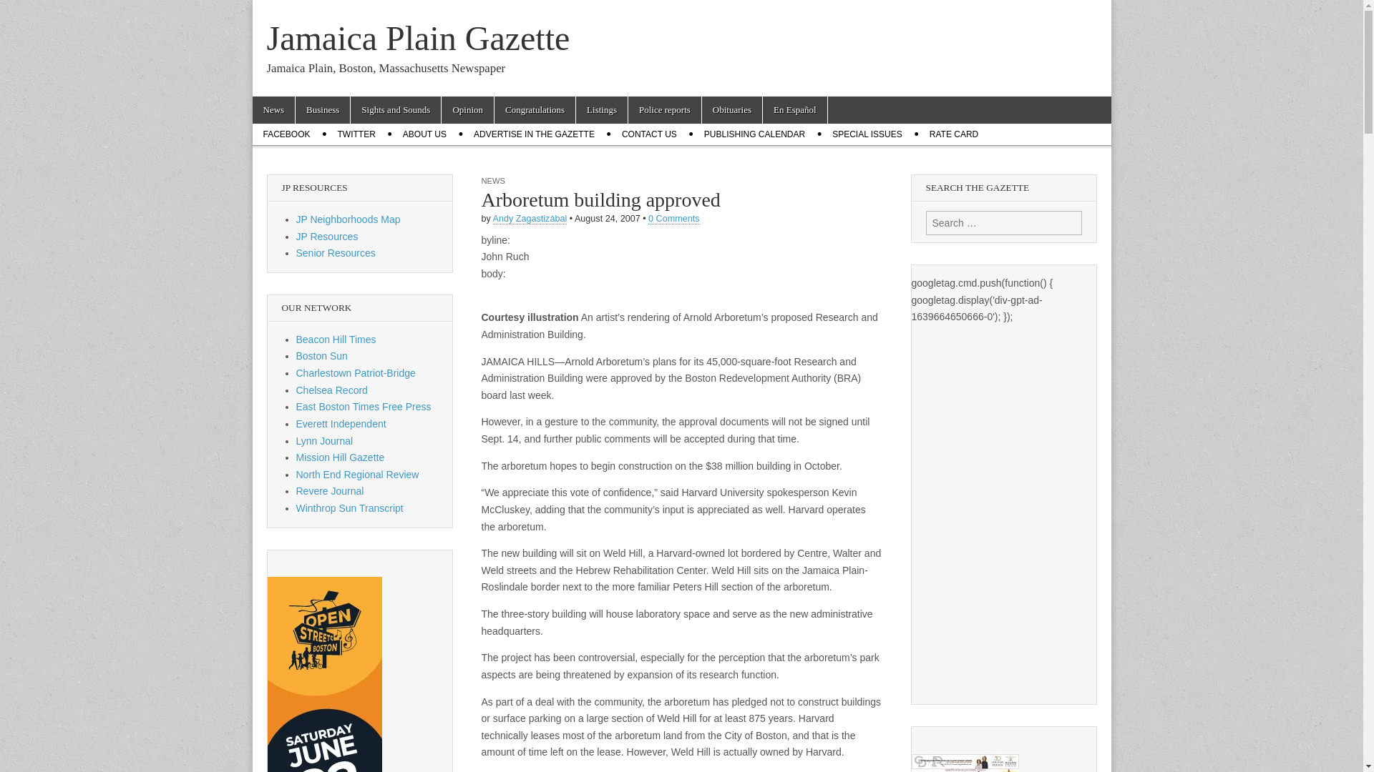  What do you see at coordinates (322, 356) in the screenshot?
I see `Boston Sun` at bounding box center [322, 356].